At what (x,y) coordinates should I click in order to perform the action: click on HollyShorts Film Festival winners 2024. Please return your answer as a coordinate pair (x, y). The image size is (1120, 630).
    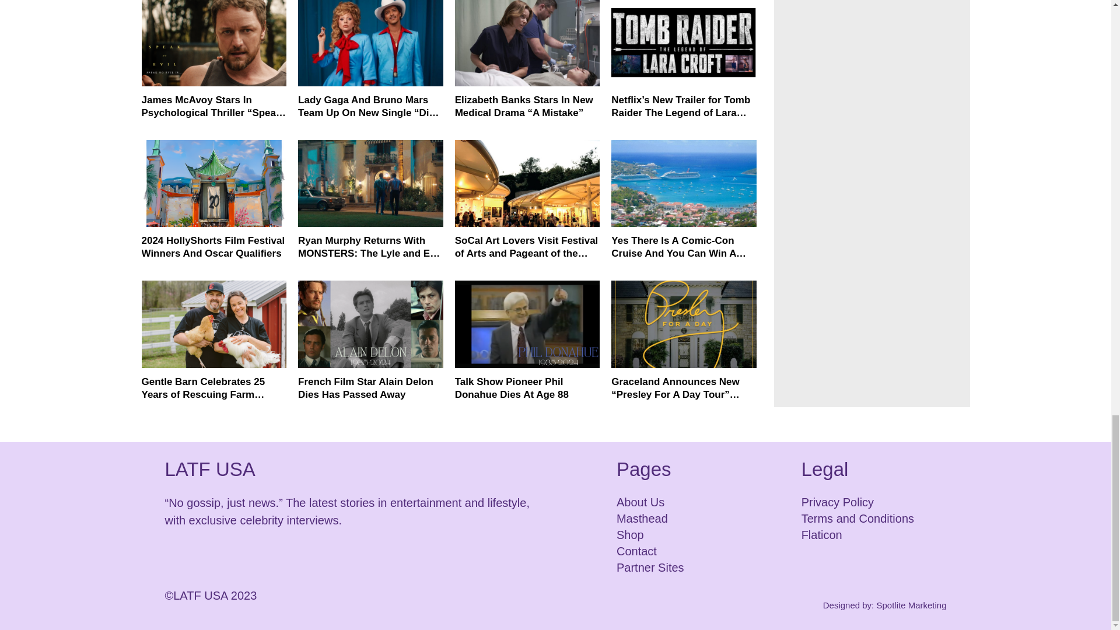
    Looking at the image, I should click on (213, 183).